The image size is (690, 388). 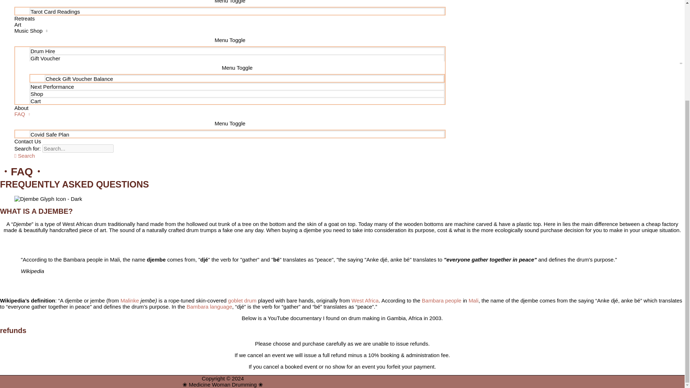 What do you see at coordinates (365, 300) in the screenshot?
I see `West Africa` at bounding box center [365, 300].